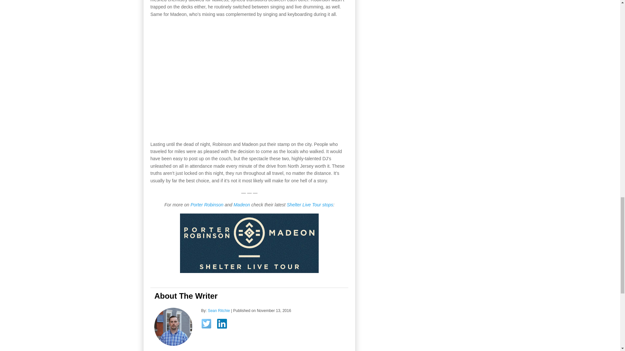  Describe the element at coordinates (173, 344) in the screenshot. I see `Sean Ritchie` at that location.